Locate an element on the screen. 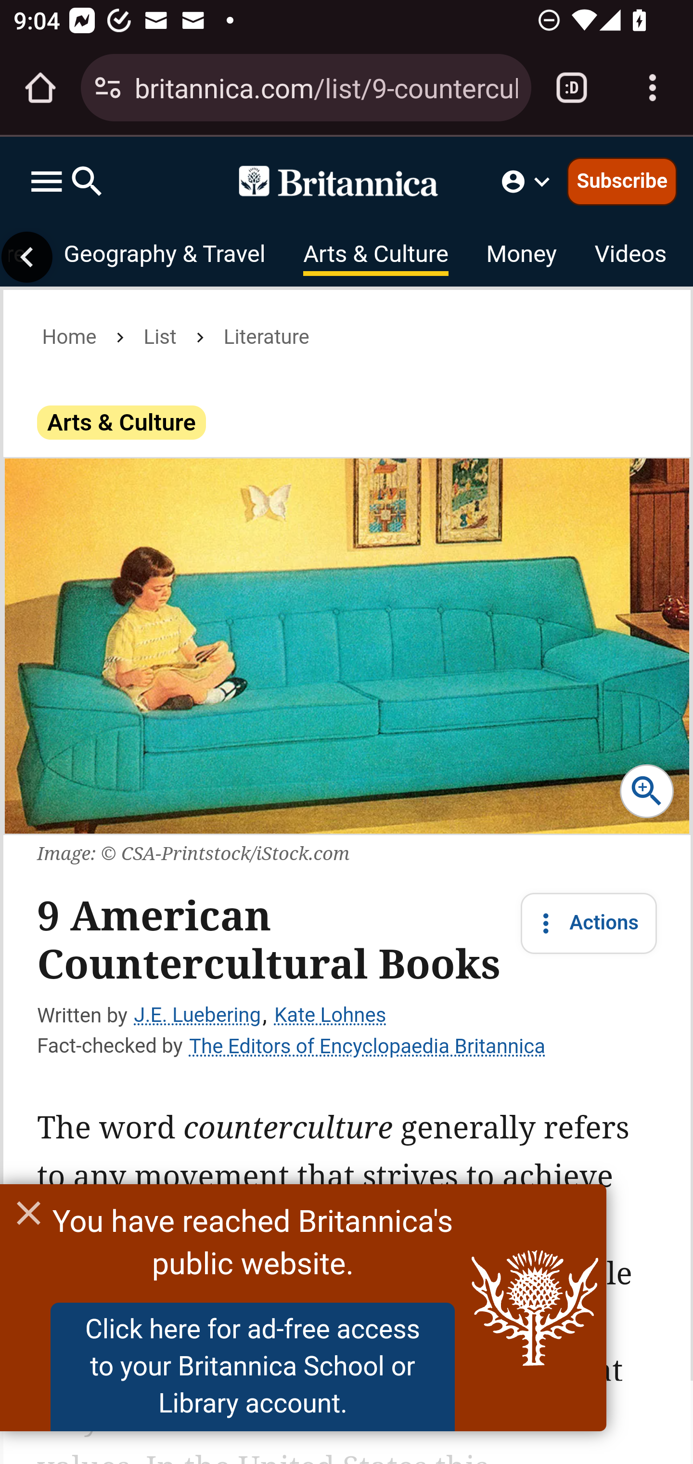 This screenshot has height=1464, width=693. Encyclopedia Britannica is located at coordinates (346, 181).